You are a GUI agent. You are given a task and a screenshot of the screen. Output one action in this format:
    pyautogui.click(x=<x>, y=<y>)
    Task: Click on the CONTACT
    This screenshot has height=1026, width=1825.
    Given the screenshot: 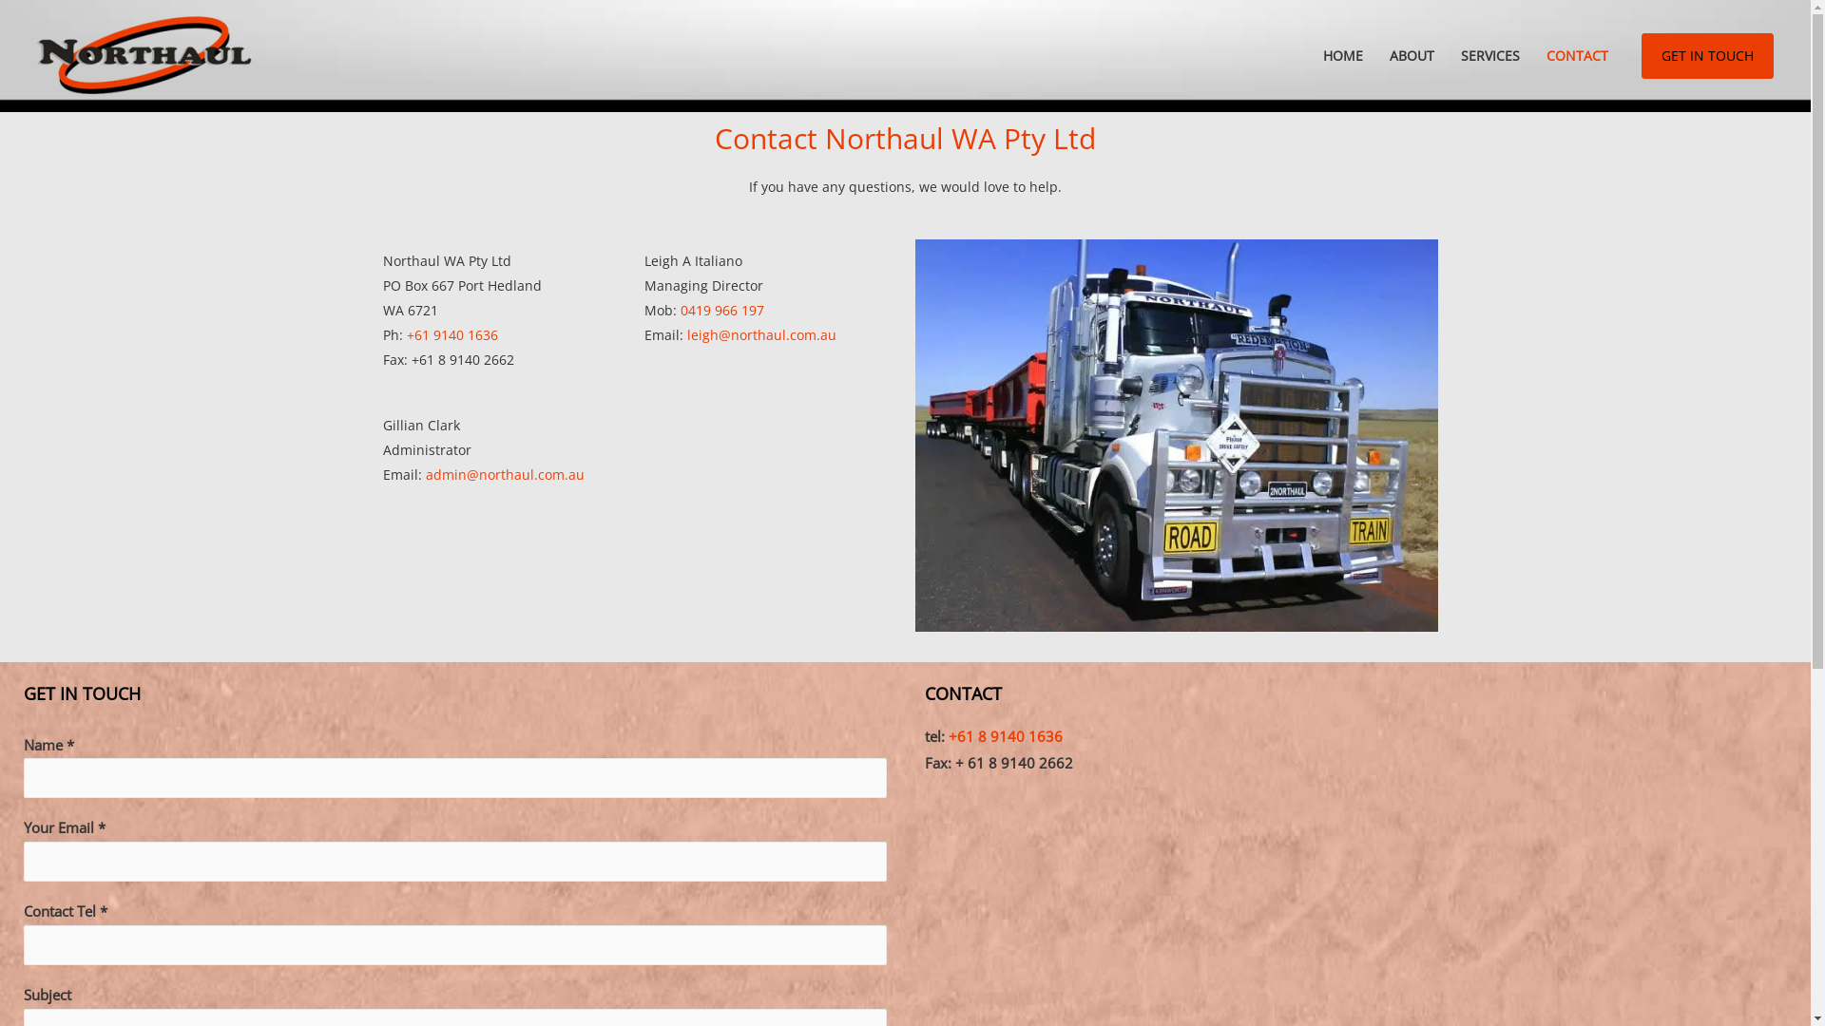 What is the action you would take?
    pyautogui.click(x=1578, y=56)
    